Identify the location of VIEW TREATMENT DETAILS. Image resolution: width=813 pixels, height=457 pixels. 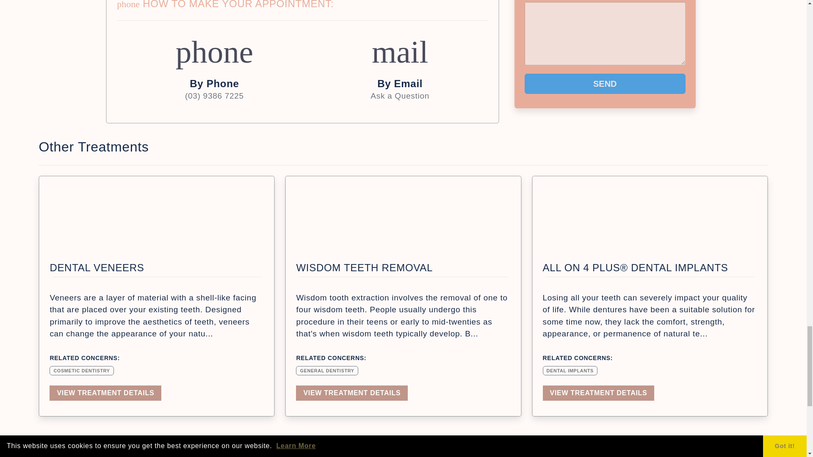
(351, 393).